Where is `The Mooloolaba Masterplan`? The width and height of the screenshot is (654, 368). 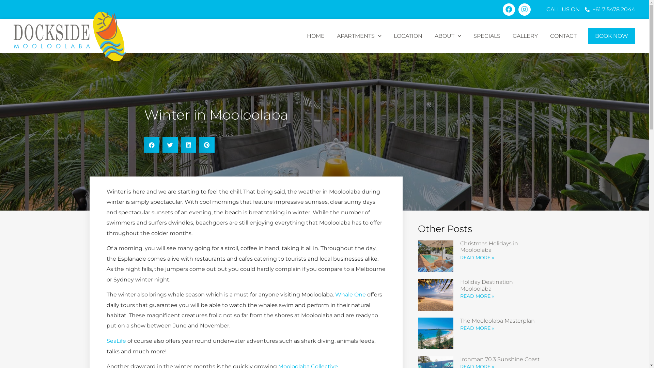
The Mooloolaba Masterplan is located at coordinates (497, 321).